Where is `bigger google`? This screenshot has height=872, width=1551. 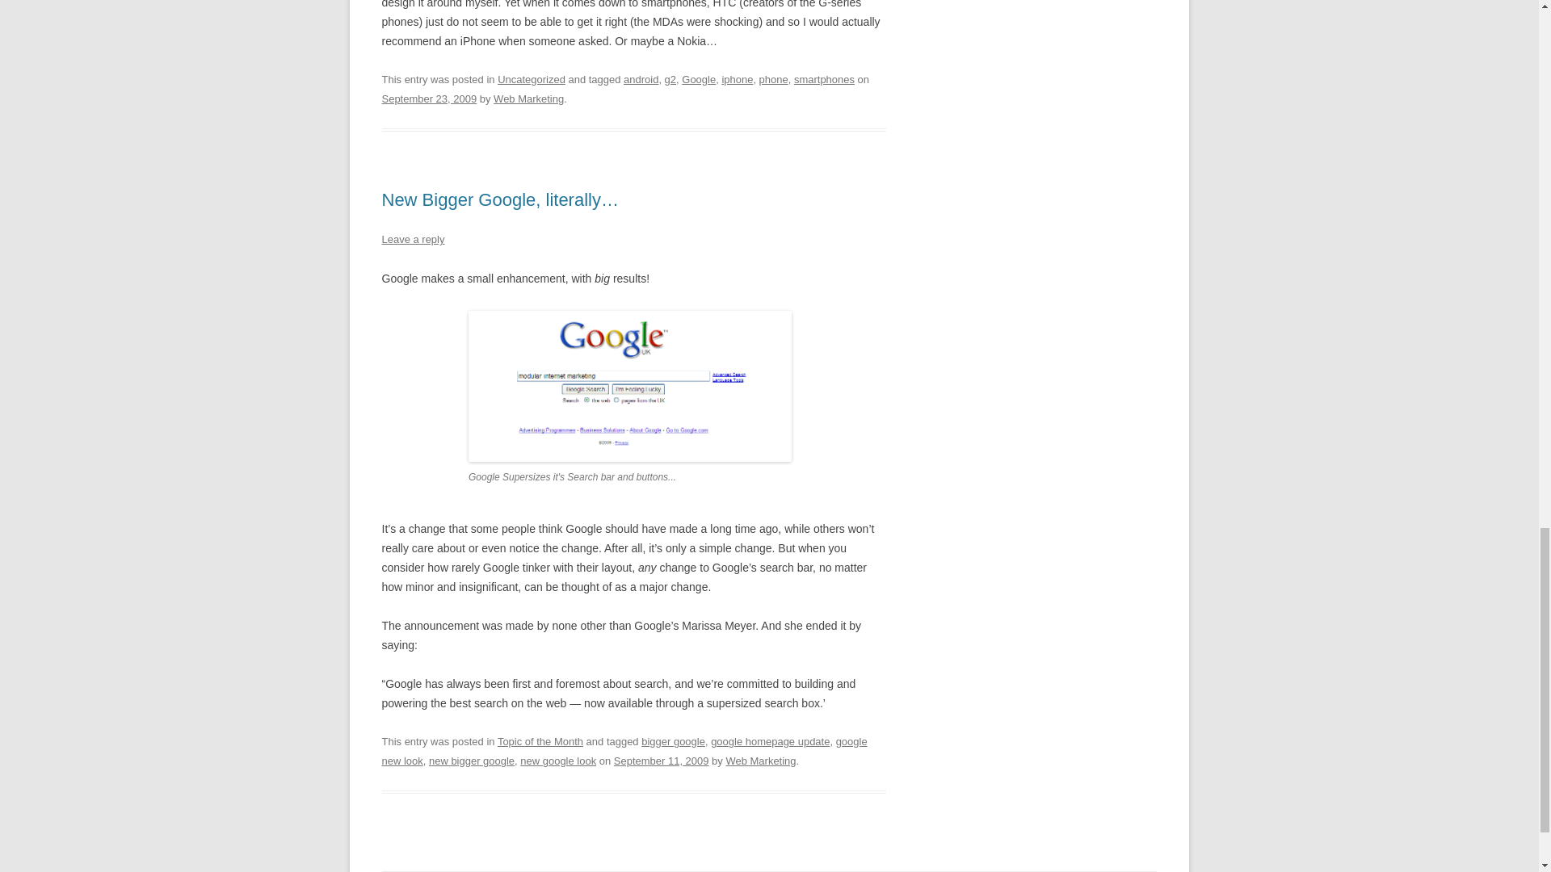
bigger google is located at coordinates (674, 741).